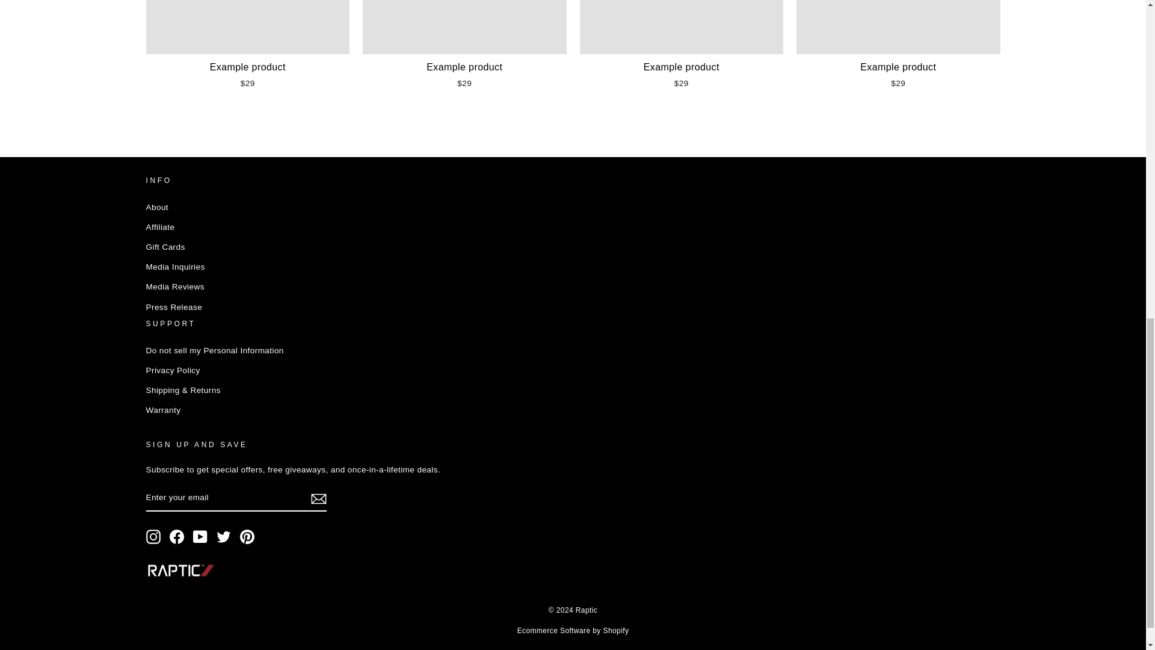 The height and width of the screenshot is (650, 1155). I want to click on Raptic on Instagram, so click(153, 537).